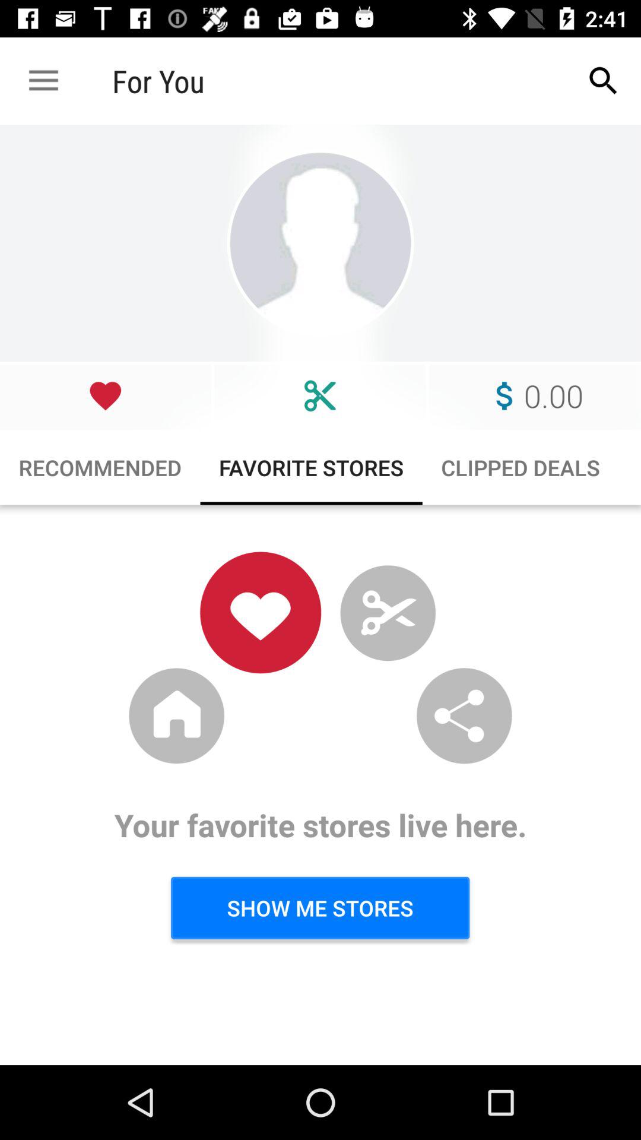  Describe the element at coordinates (320, 243) in the screenshot. I see `a place to edit profile picture` at that location.